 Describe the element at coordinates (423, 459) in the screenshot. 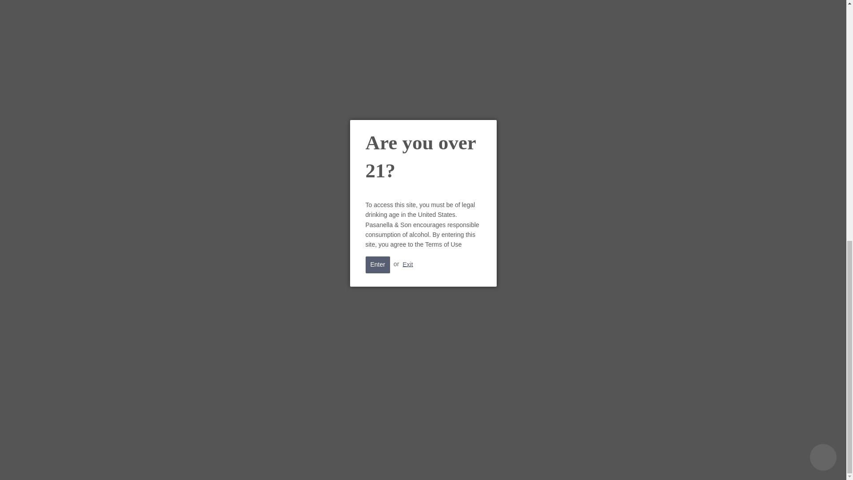

I see `GOOGLE PAY` at that location.